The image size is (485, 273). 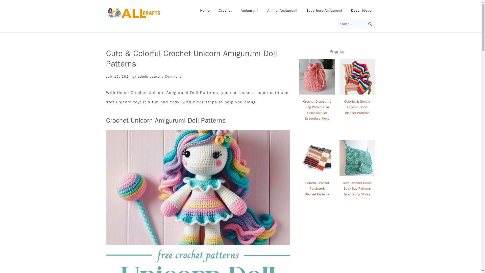 I want to click on Amigurumi, so click(x=250, y=11).